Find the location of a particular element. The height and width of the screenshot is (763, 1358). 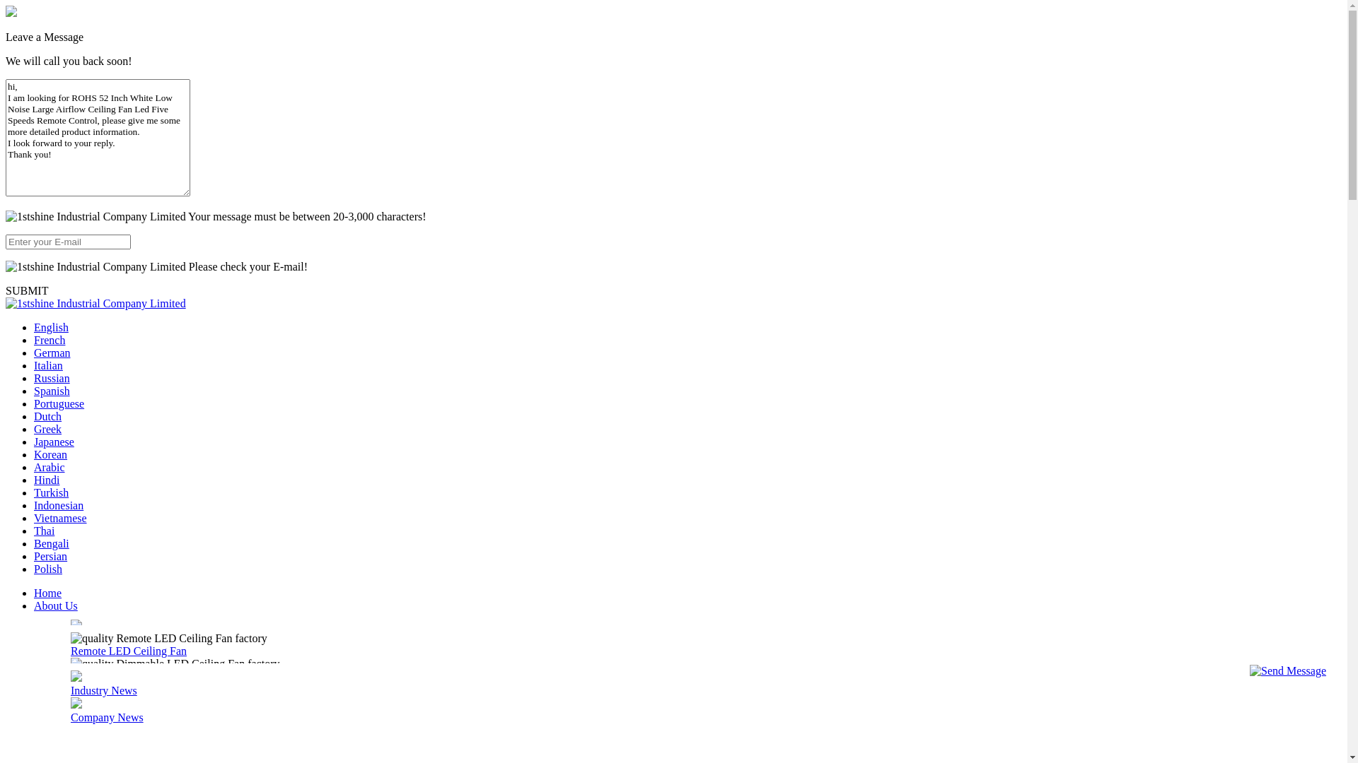

Industry News is located at coordinates (104, 691).